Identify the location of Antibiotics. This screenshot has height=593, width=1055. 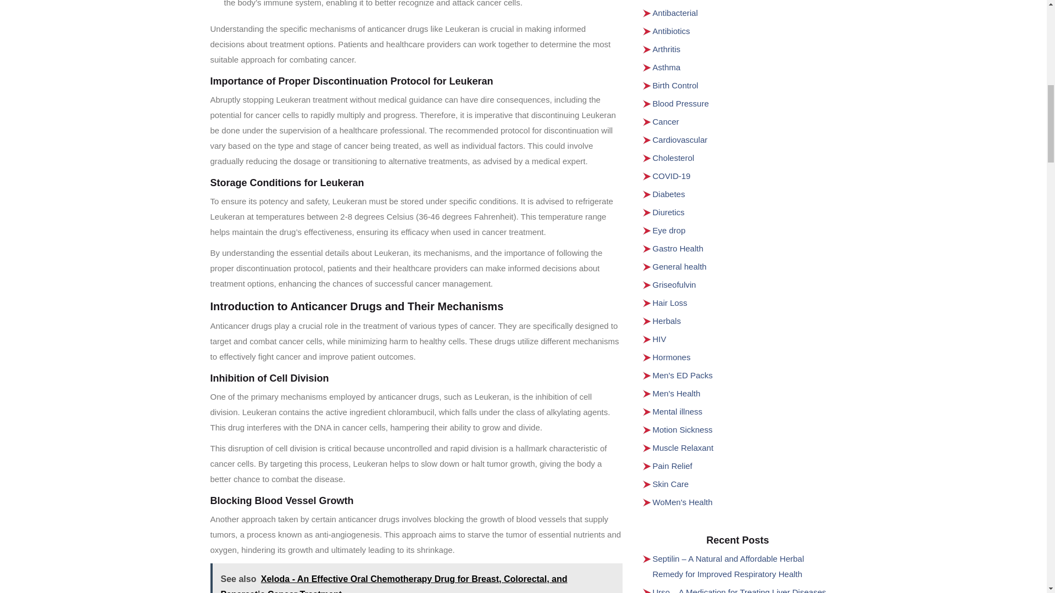
(671, 31).